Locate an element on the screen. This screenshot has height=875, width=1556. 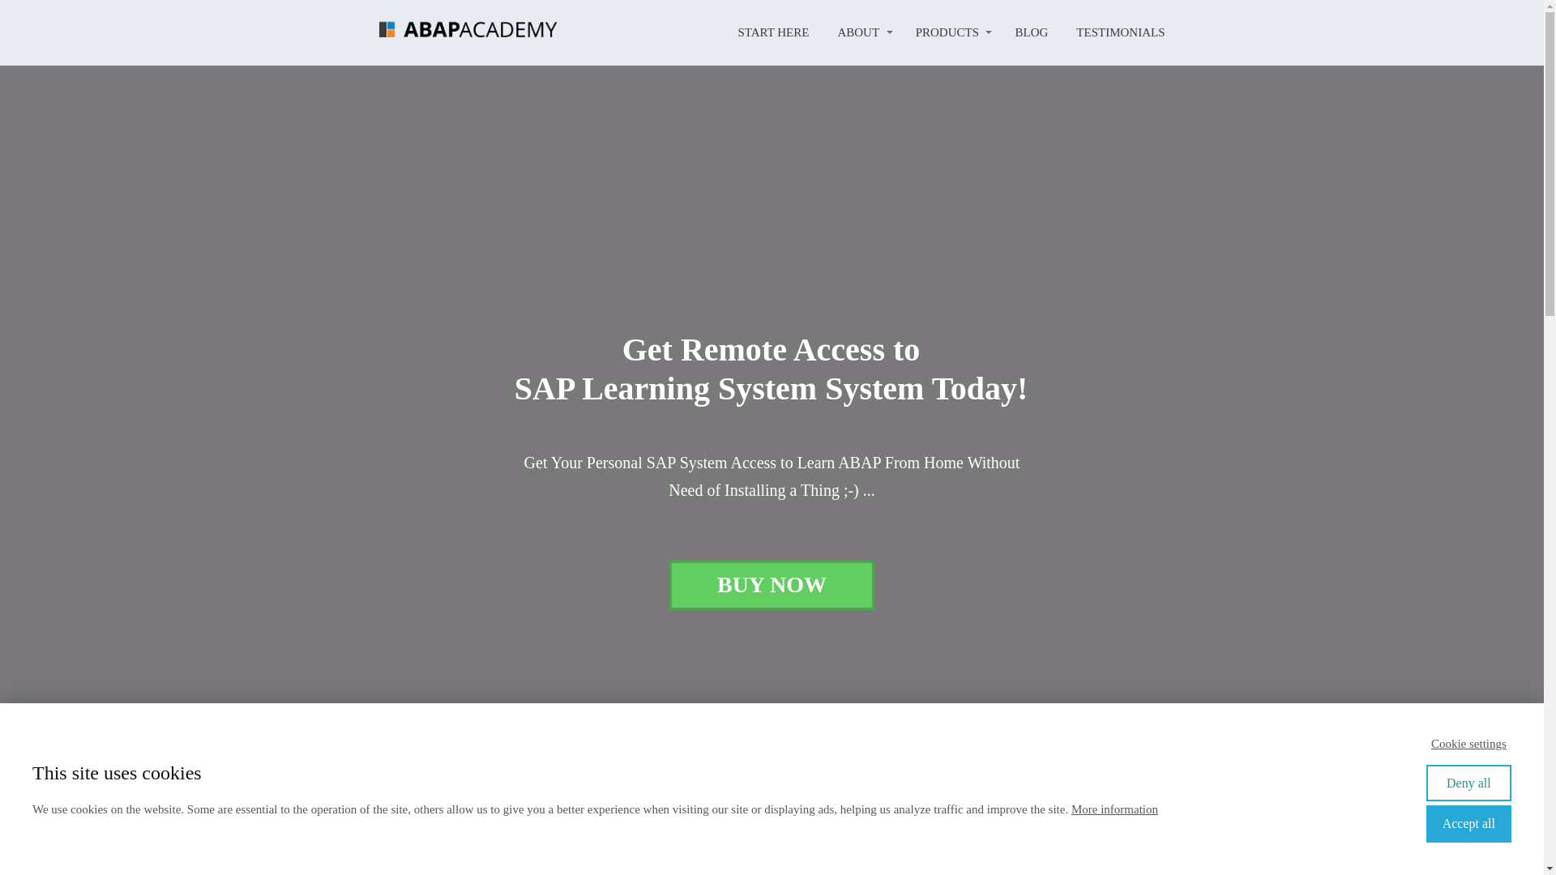
BLOG is located at coordinates (1031, 32).